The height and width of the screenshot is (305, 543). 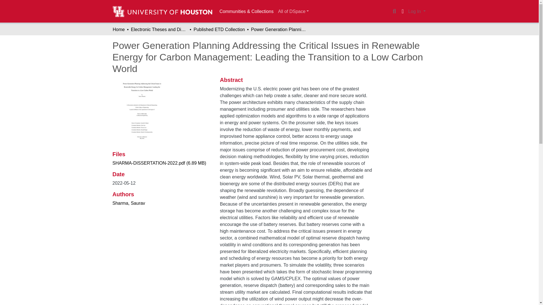 I want to click on Search, so click(x=394, y=11).